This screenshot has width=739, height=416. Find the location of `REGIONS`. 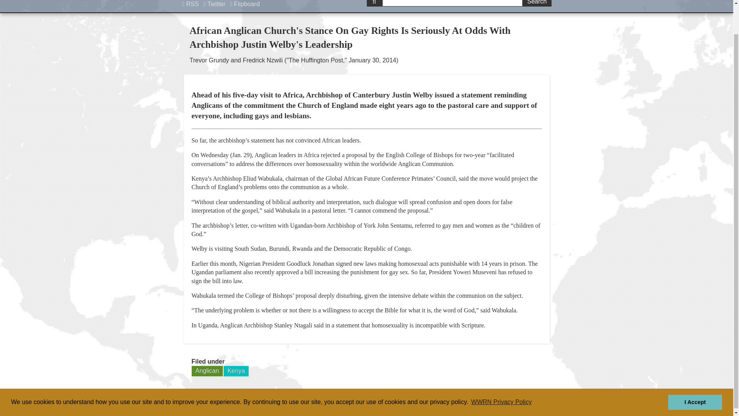

REGIONS is located at coordinates (488, 404).